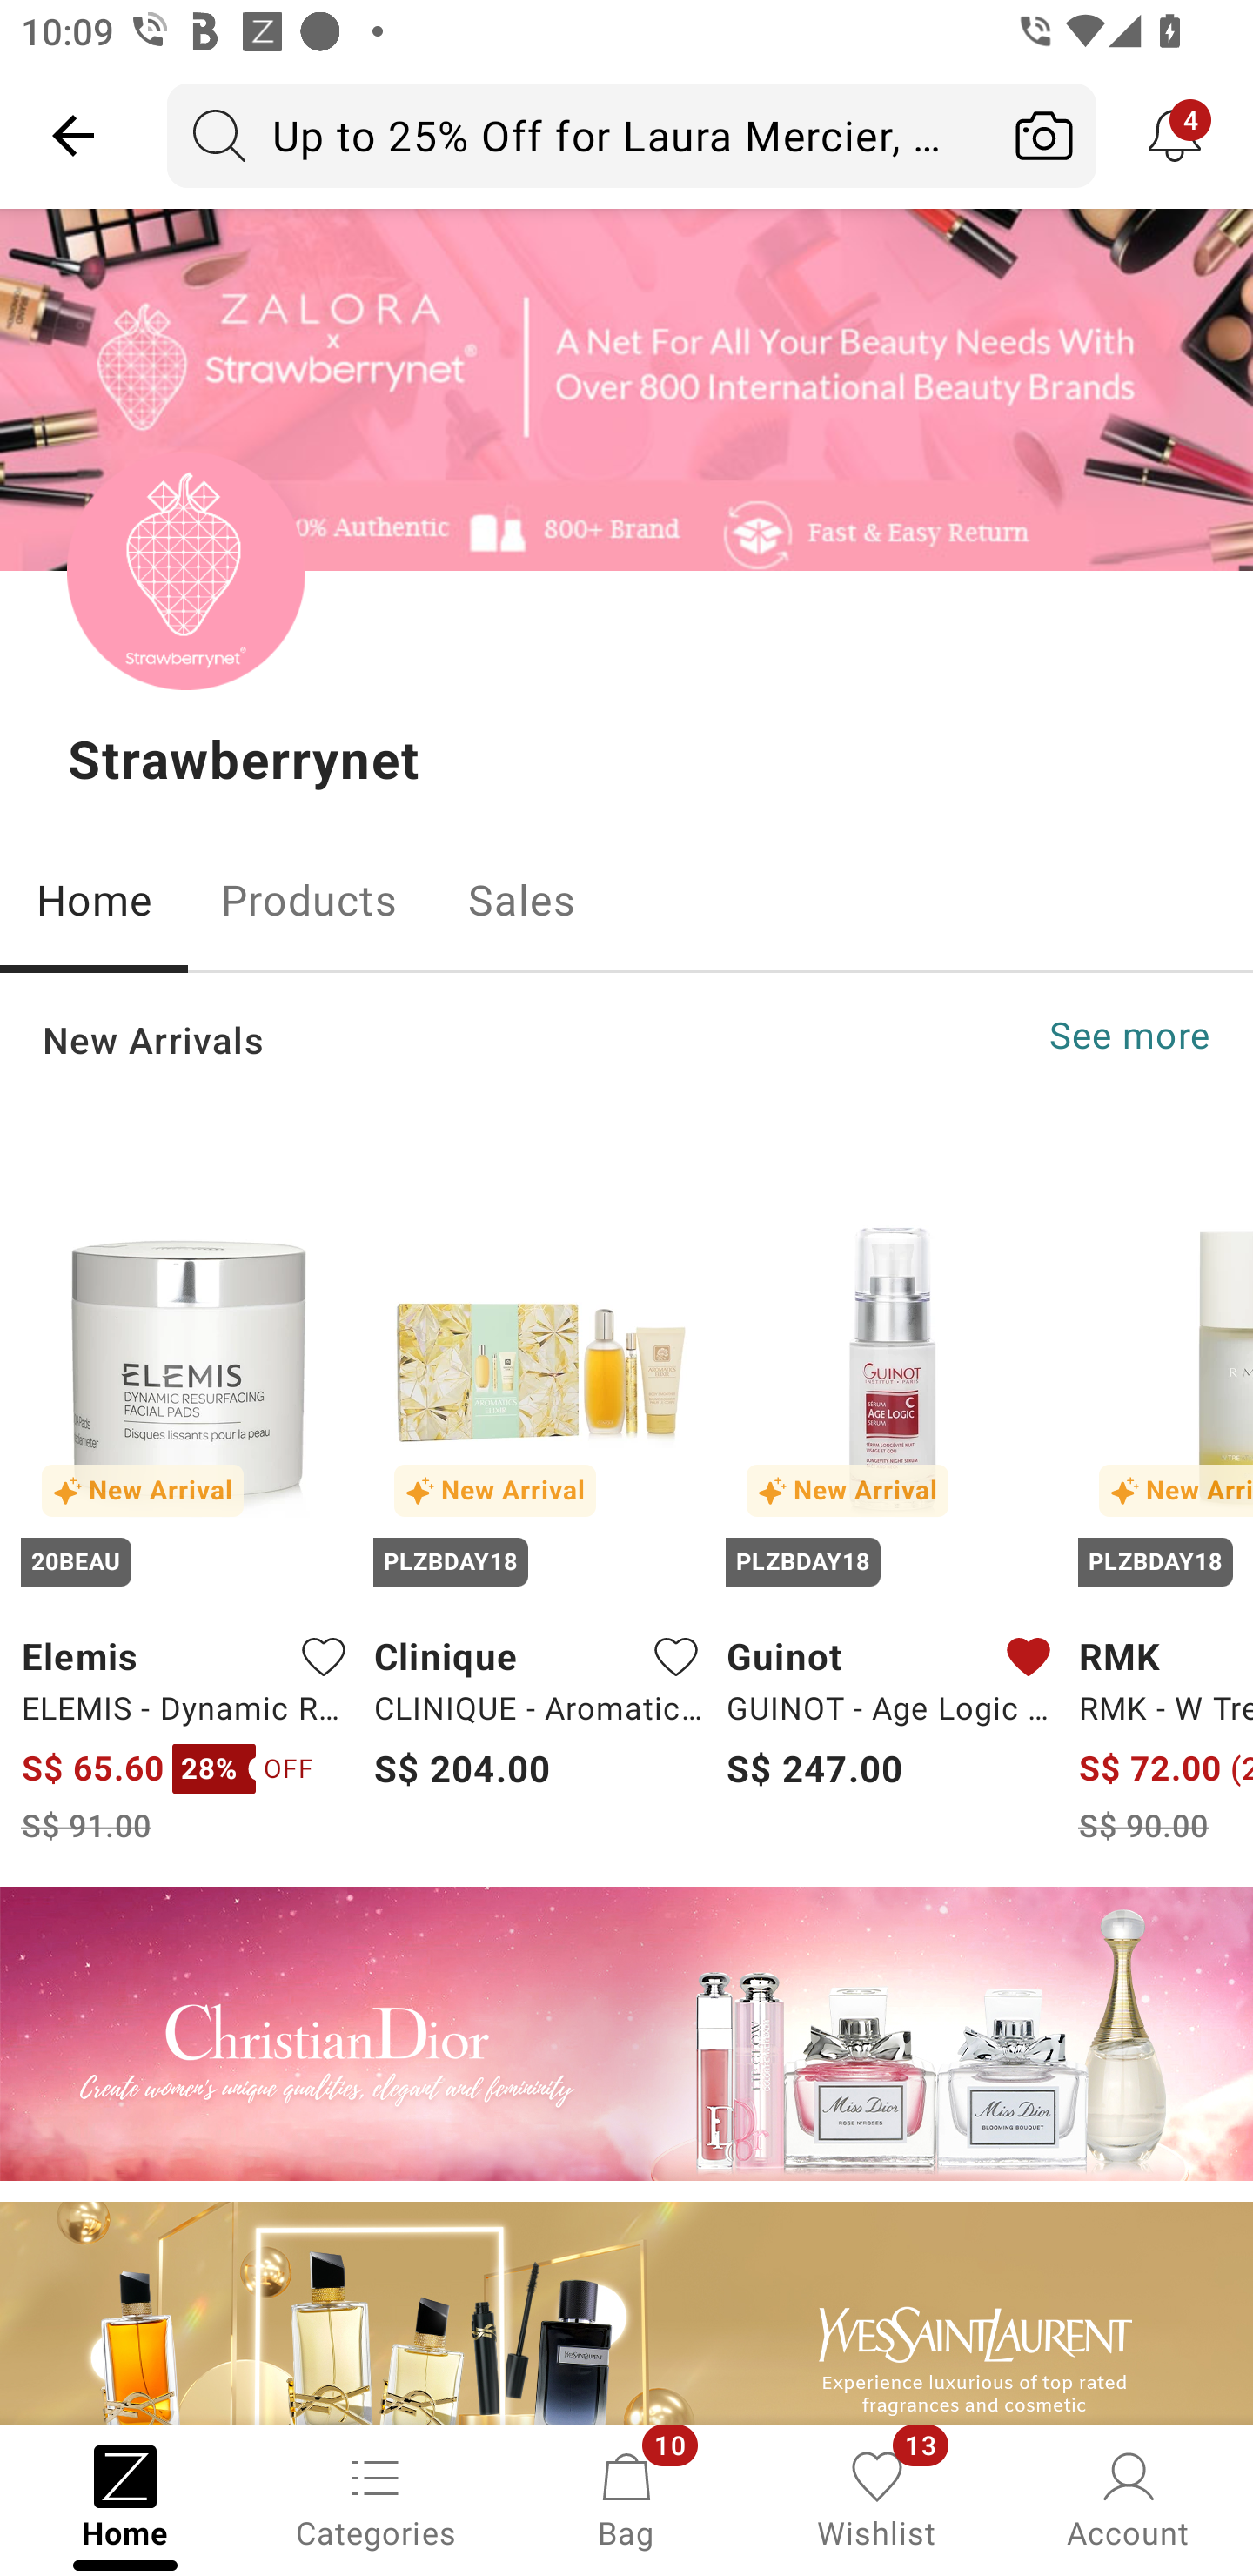  What do you see at coordinates (877, 2498) in the screenshot?
I see `Wishlist, 13 new notifications Wishlist` at bounding box center [877, 2498].